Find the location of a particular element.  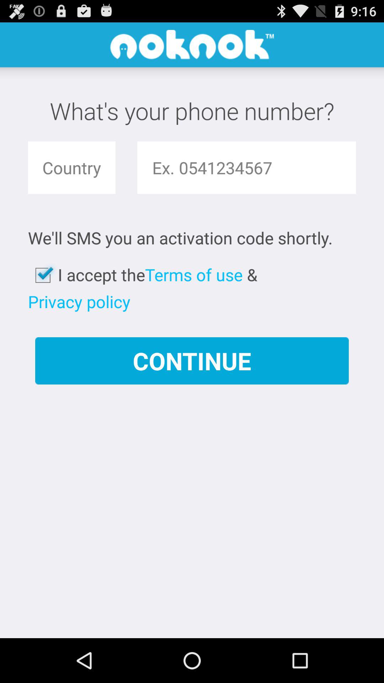

choose icon below the we ll sms item is located at coordinates (194, 275).